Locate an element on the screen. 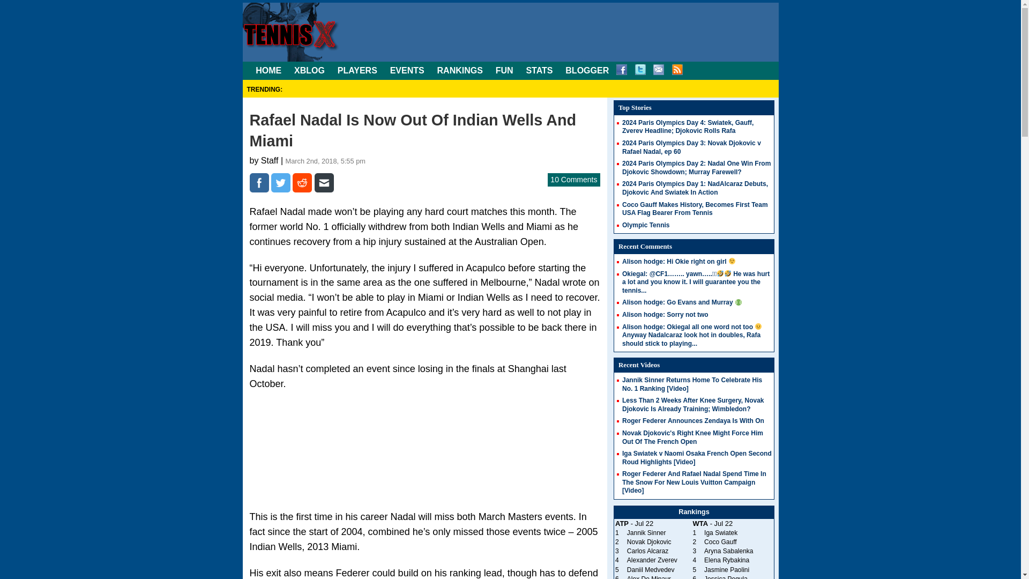  EVENTS is located at coordinates (407, 71).